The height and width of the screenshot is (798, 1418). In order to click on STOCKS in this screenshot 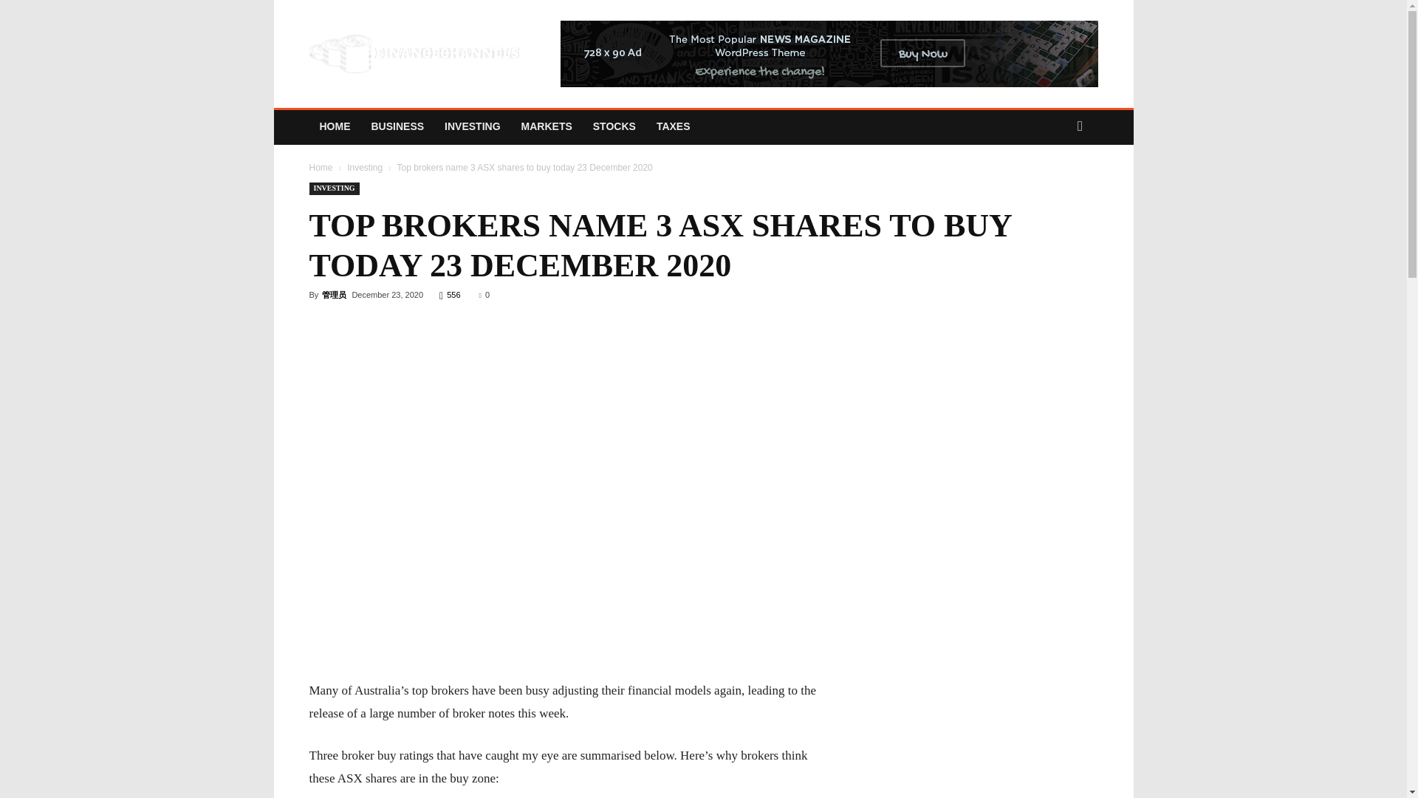, I will do `click(614, 126)`.